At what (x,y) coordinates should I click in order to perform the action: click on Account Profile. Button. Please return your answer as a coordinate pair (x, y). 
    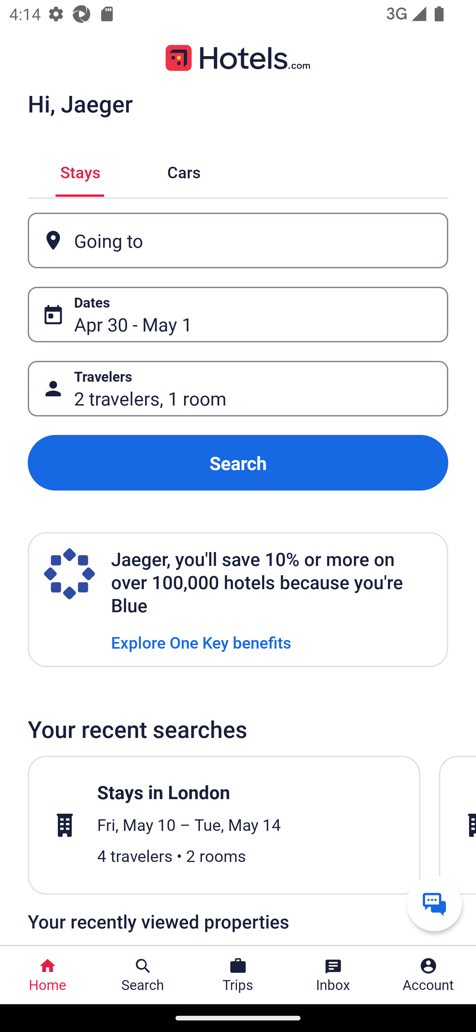
    Looking at the image, I should click on (428, 975).